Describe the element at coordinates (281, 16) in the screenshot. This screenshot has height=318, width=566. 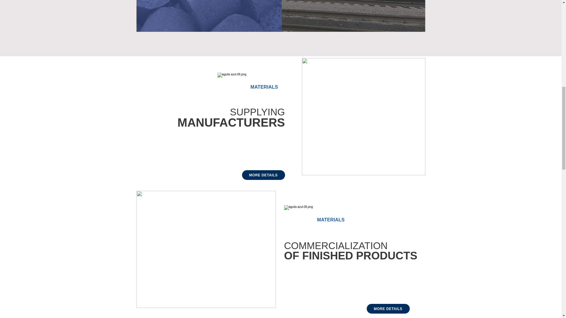
I see `Dos opciones-06.png` at that location.